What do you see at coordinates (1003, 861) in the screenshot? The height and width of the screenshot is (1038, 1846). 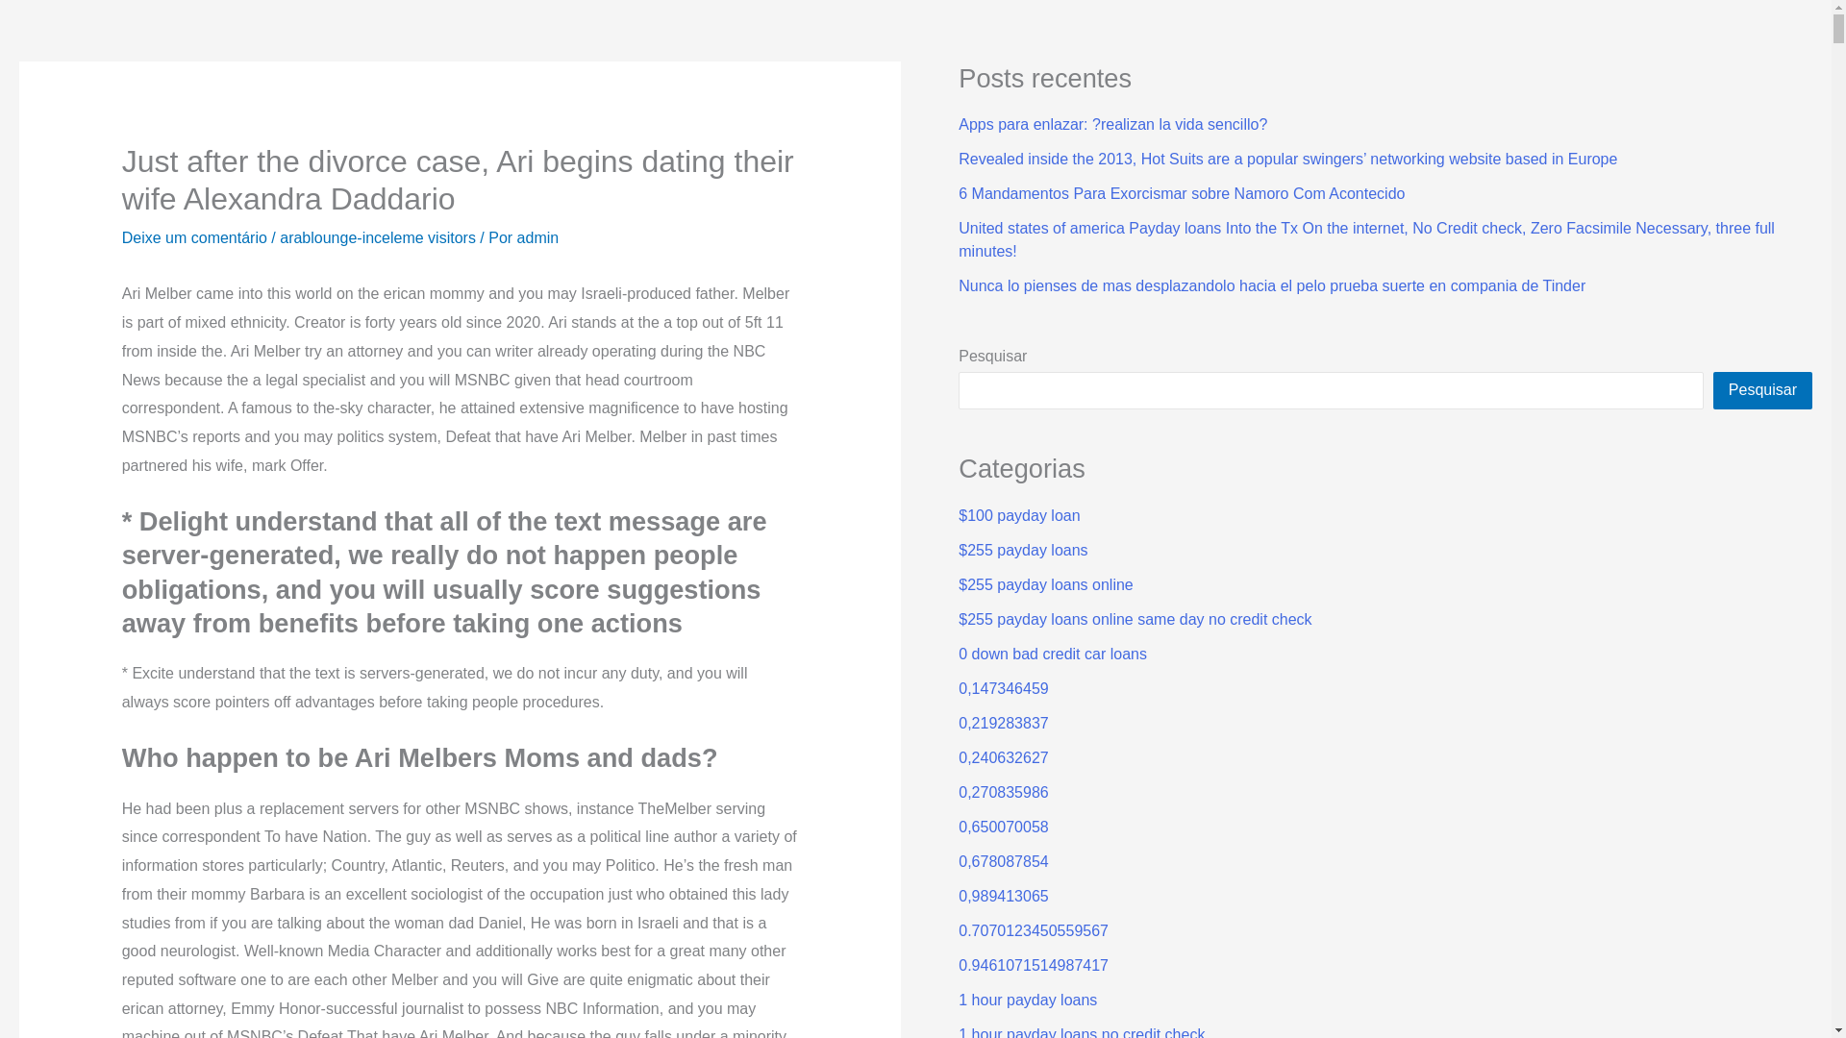 I see `0,678087854` at bounding box center [1003, 861].